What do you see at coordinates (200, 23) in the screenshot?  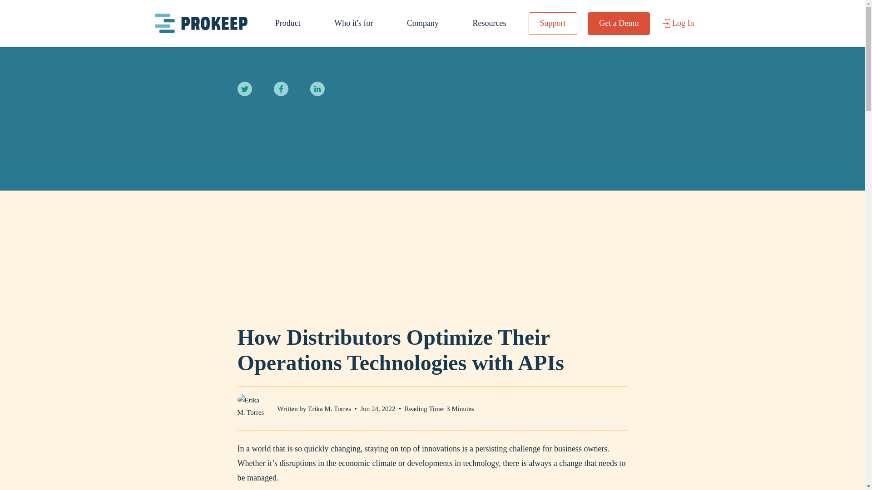 I see `Prokeep` at bounding box center [200, 23].